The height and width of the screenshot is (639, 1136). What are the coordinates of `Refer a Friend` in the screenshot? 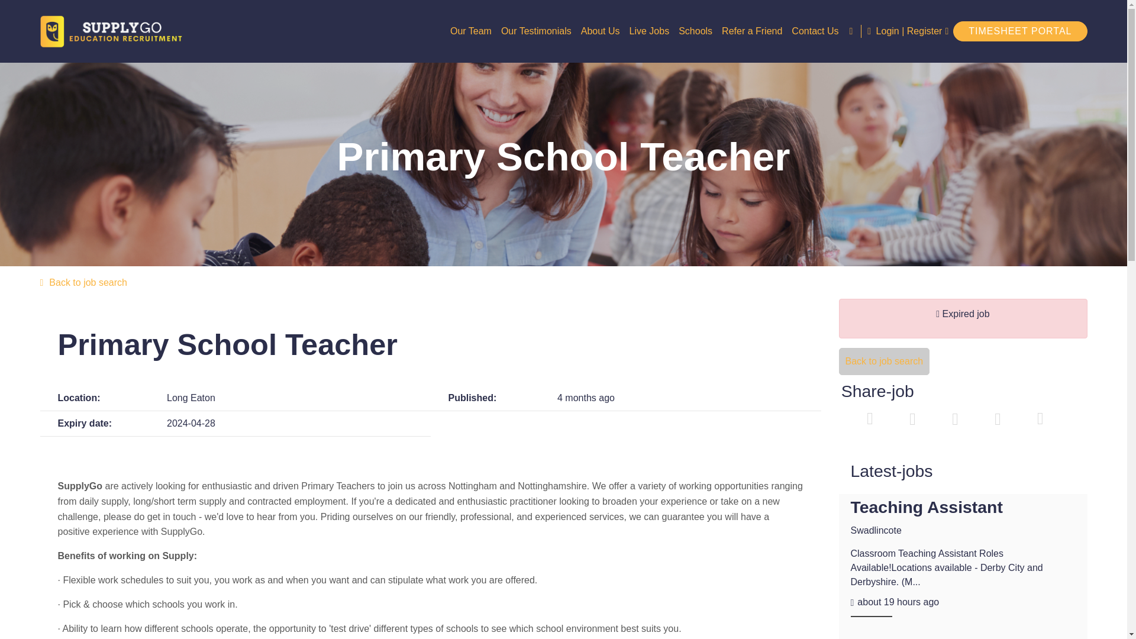 It's located at (751, 31).